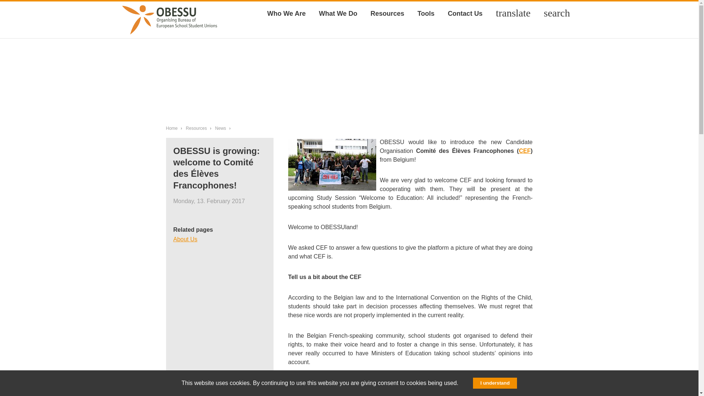 This screenshot has width=704, height=396. What do you see at coordinates (557, 13) in the screenshot?
I see `search` at bounding box center [557, 13].